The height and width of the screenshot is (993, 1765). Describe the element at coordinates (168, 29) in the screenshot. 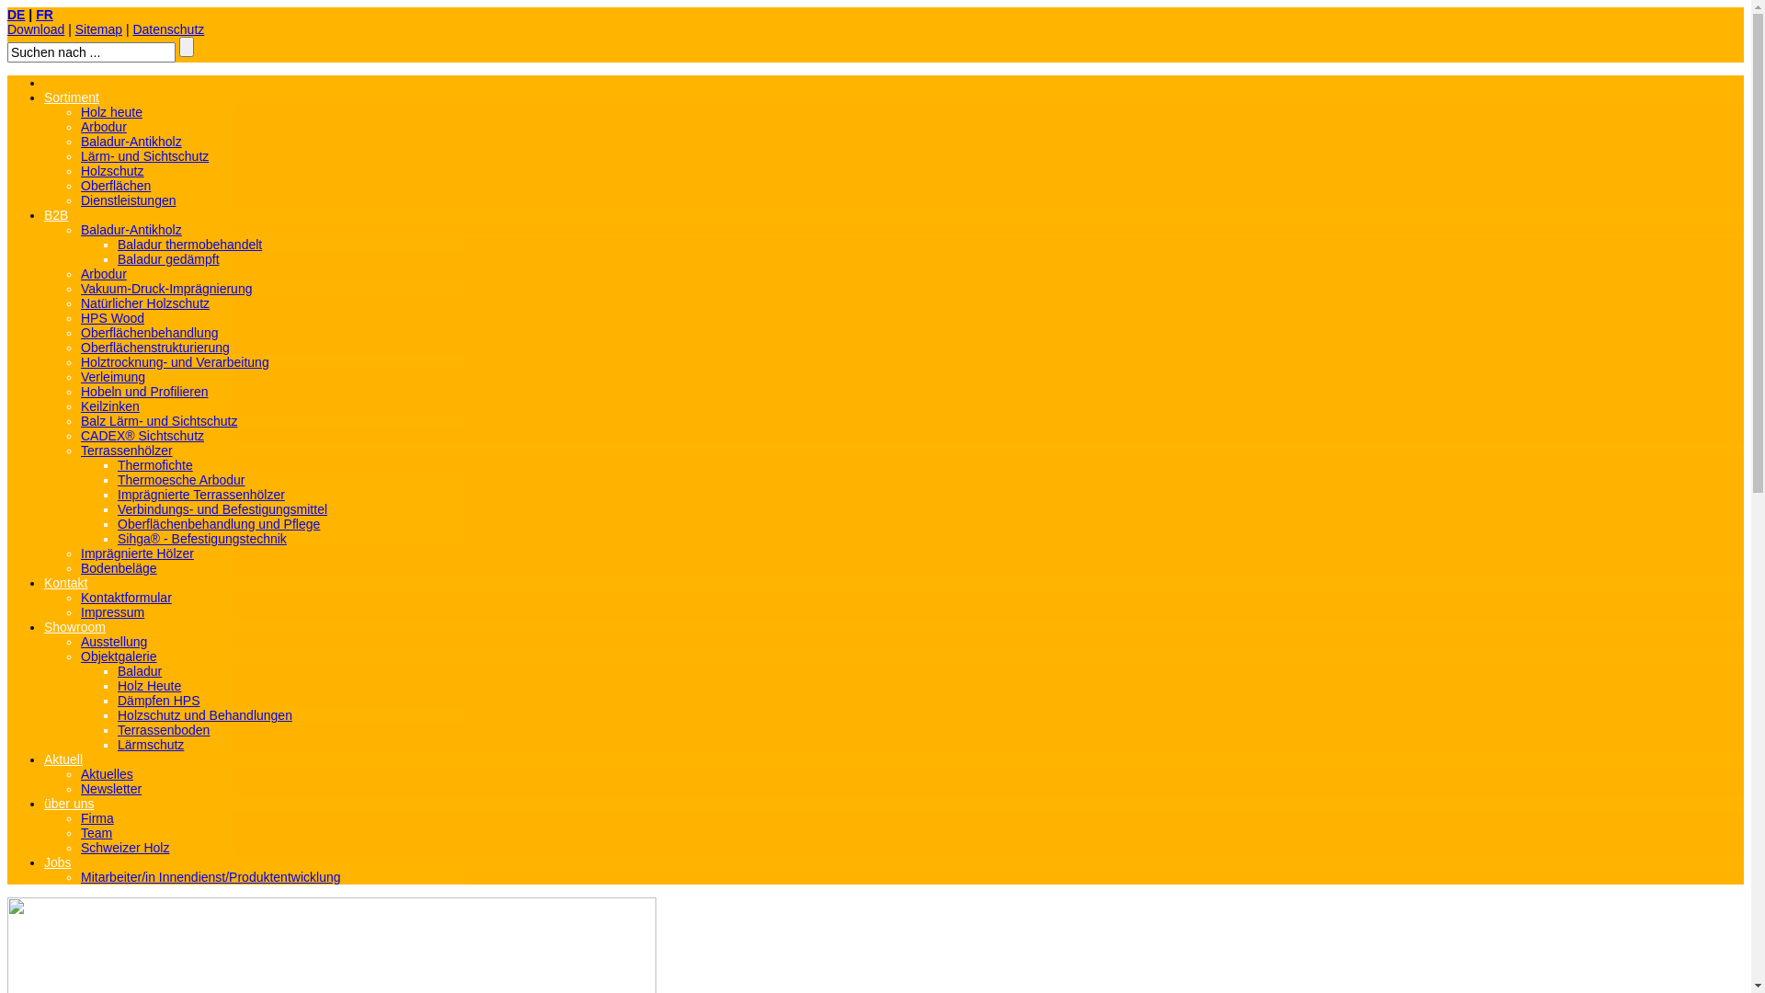

I see `Datenschutz` at that location.